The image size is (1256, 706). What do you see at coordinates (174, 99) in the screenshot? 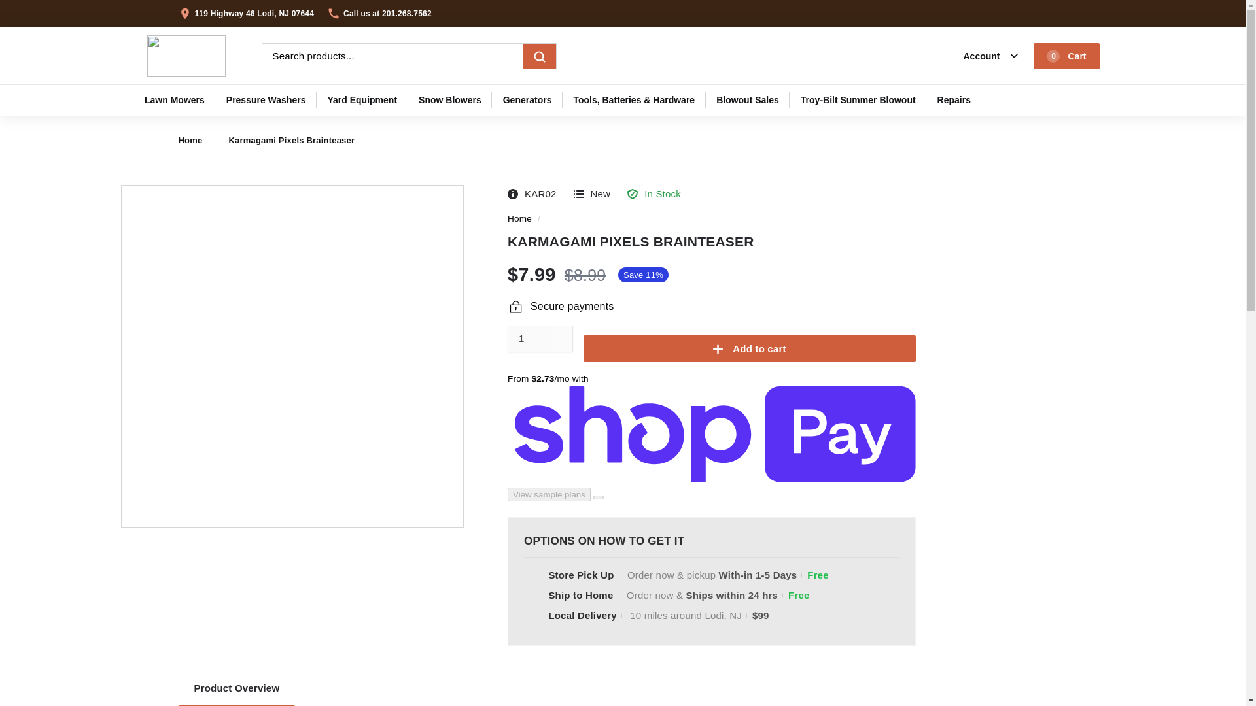
I see `Lawn Mowers` at bounding box center [174, 99].